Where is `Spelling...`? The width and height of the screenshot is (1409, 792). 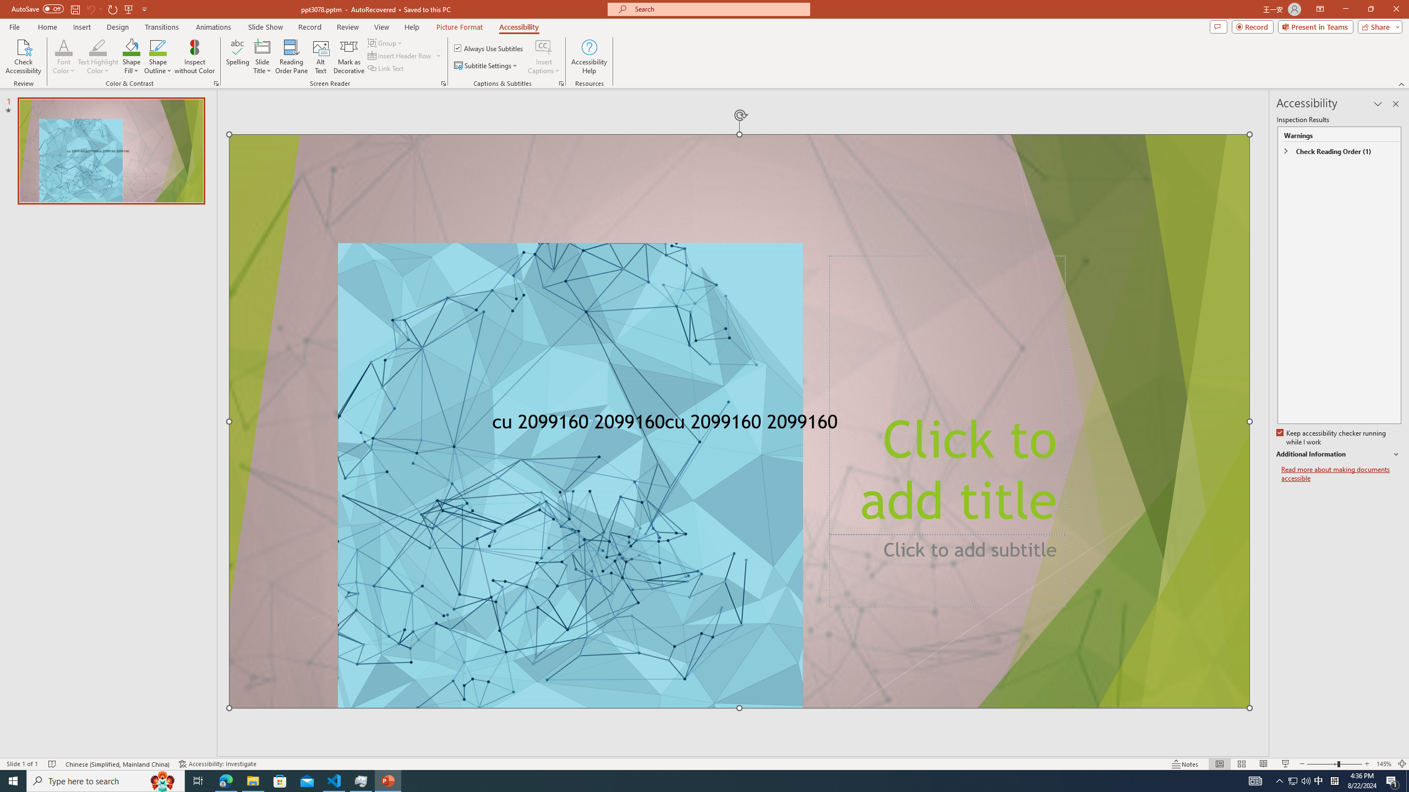 Spelling... is located at coordinates (238, 57).